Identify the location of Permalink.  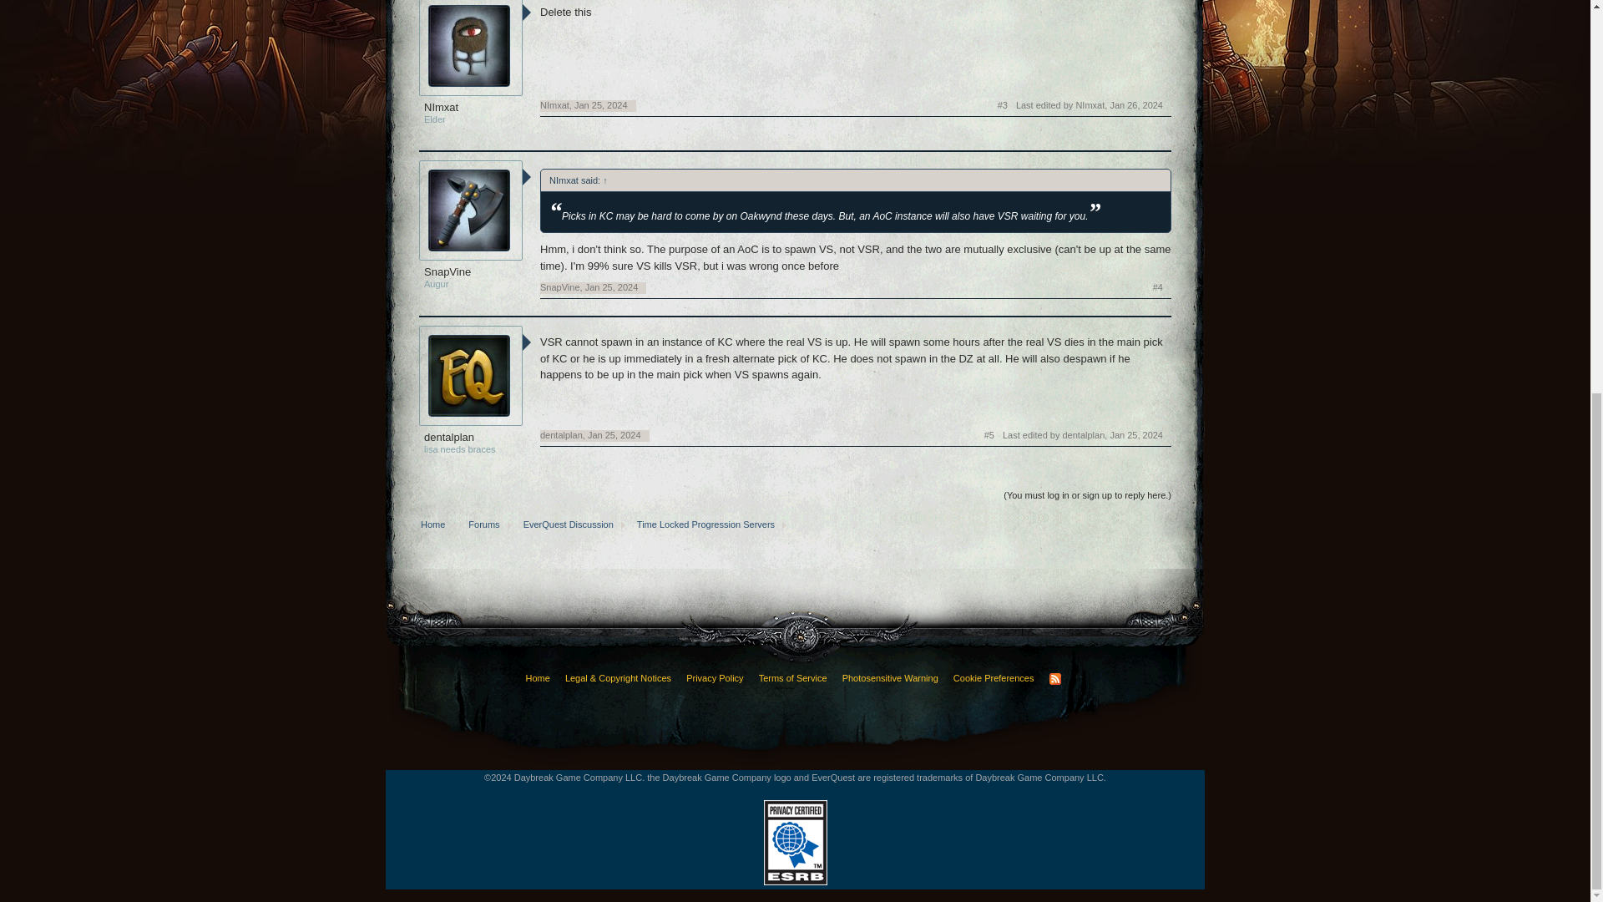
(611, 287).